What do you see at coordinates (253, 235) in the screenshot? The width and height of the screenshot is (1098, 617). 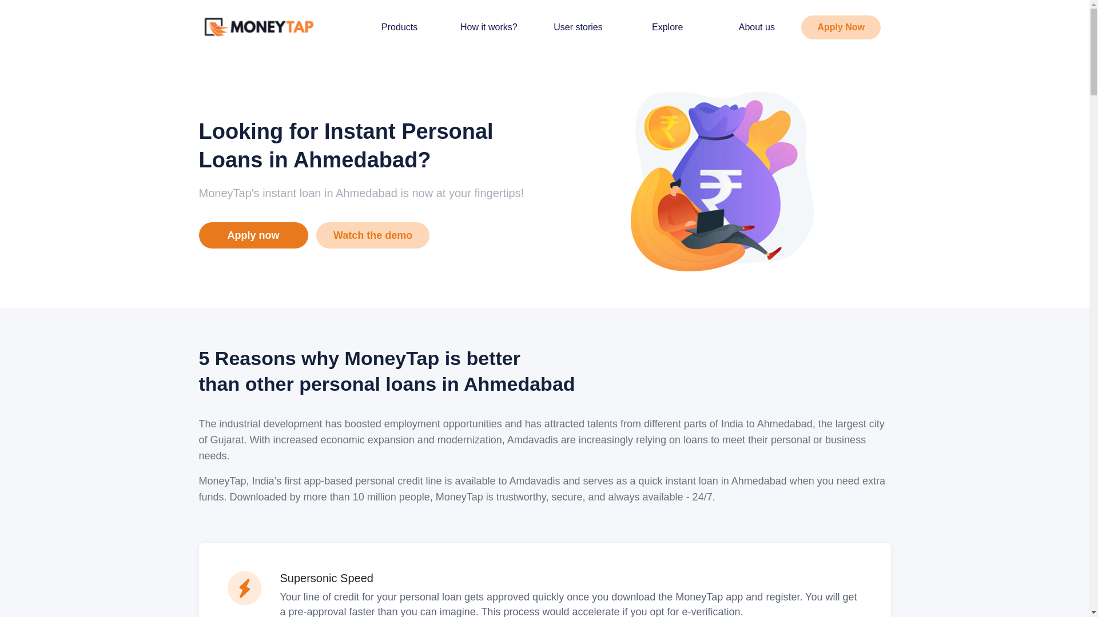 I see `Apply now` at bounding box center [253, 235].